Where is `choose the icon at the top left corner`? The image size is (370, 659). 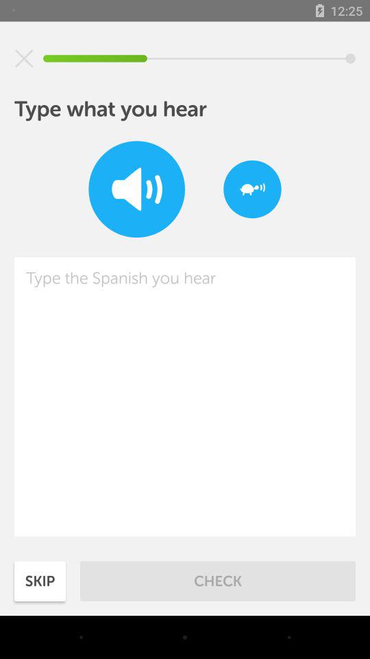 choose the icon at the top left corner is located at coordinates (24, 58).